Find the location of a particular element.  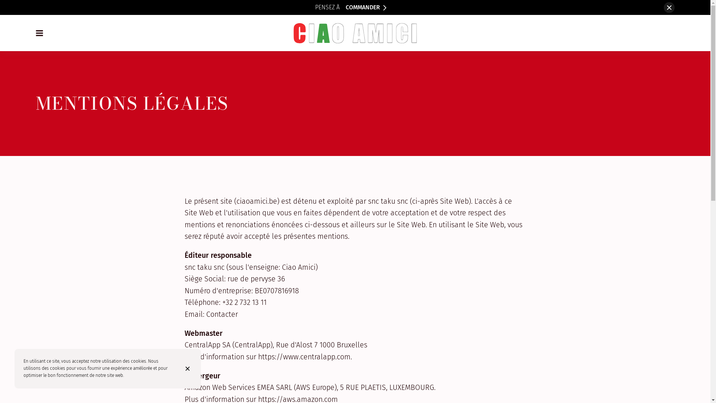

+32 2 732 13 11 is located at coordinates (245, 303).